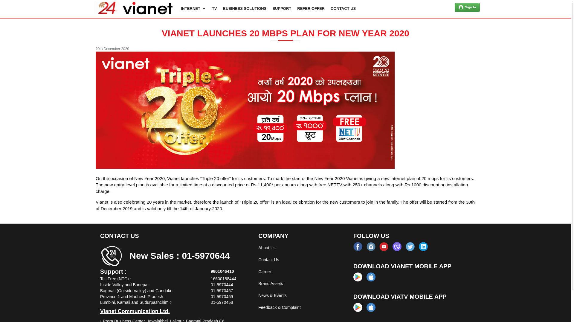  Describe the element at coordinates (222, 302) in the screenshot. I see `01-5970458` at that location.